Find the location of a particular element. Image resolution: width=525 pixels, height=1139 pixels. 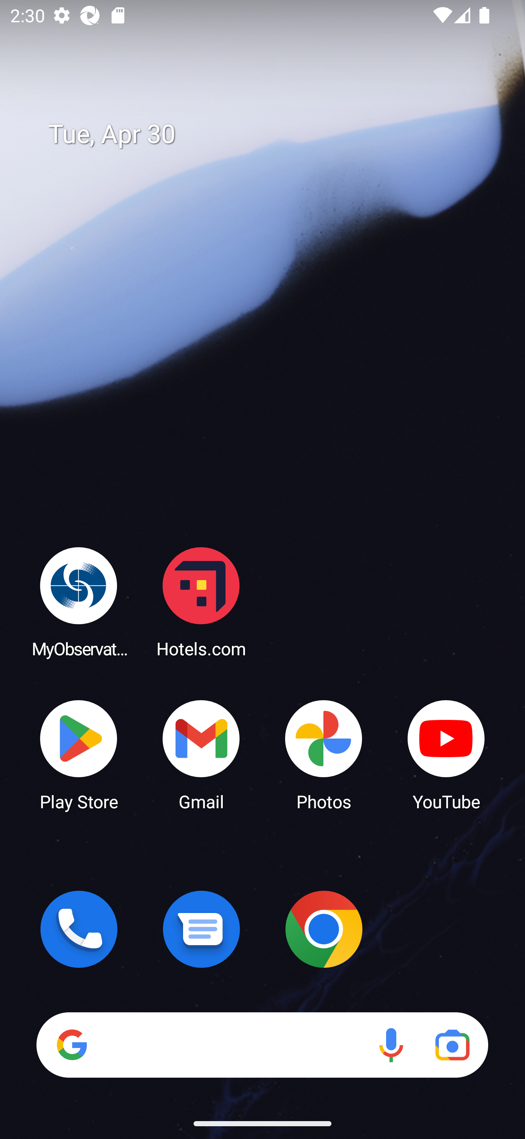

Play Store is located at coordinates (79, 754).